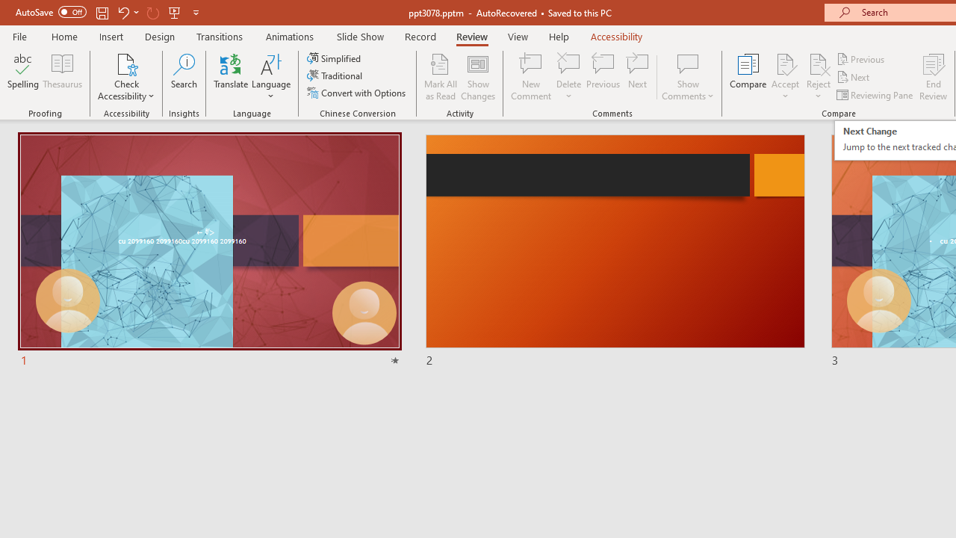  Describe the element at coordinates (336, 76) in the screenshot. I see `Traditional` at that location.